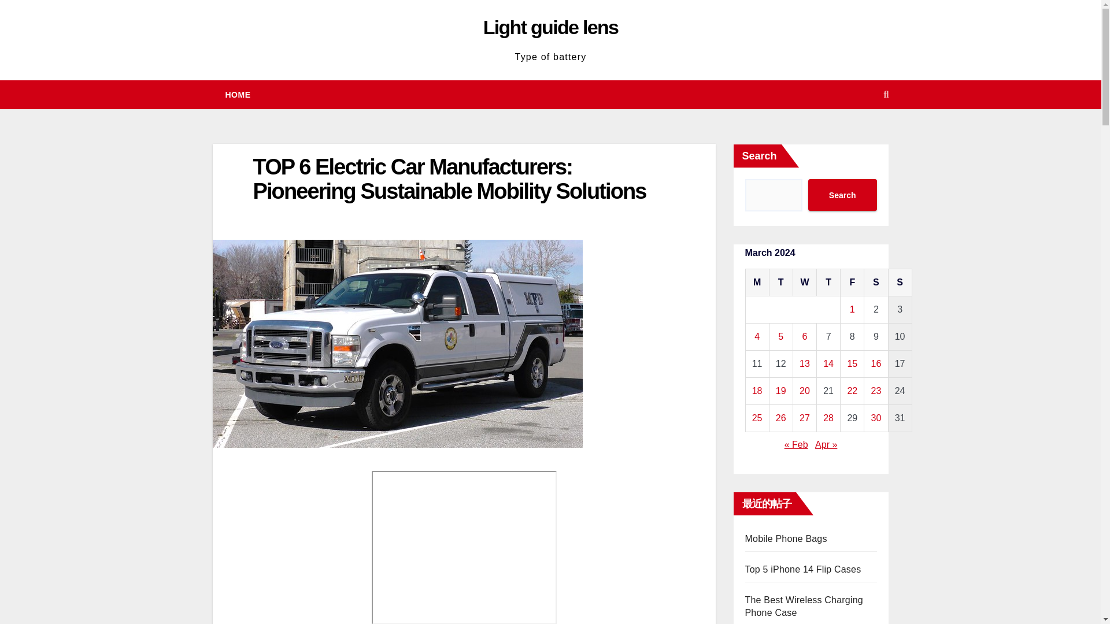 This screenshot has height=624, width=1110. I want to click on 18, so click(757, 391).